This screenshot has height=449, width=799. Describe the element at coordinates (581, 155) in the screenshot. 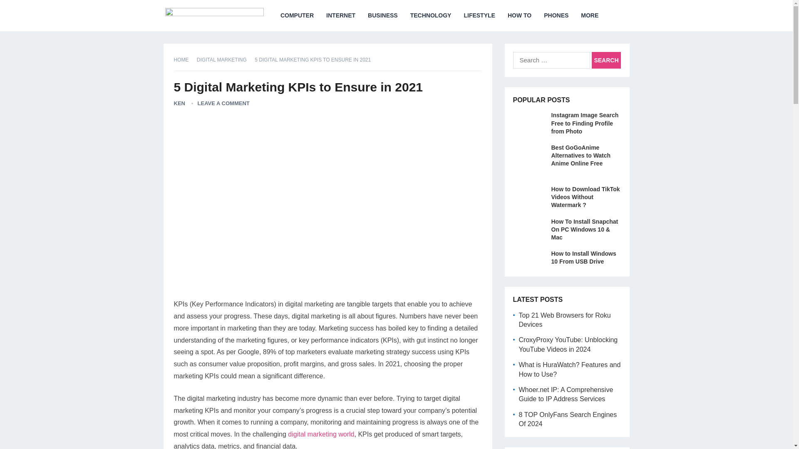

I see `Best GoGoAnime Alternatives to Watch Anime Online Free` at that location.